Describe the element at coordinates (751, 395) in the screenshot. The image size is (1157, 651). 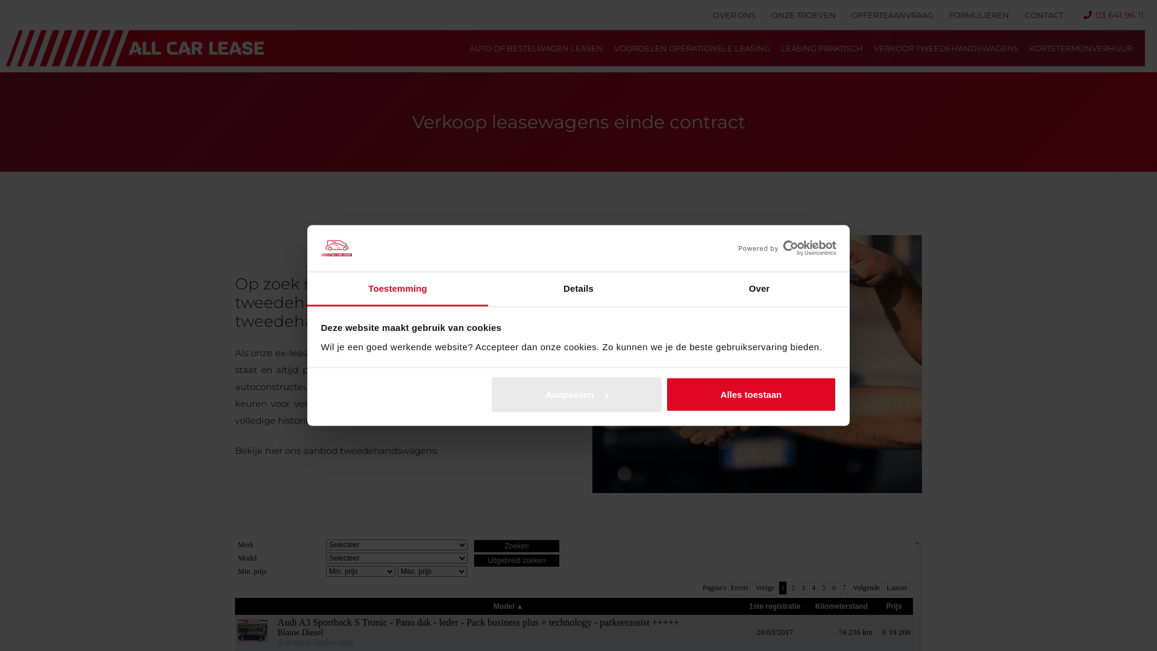
I see `Alles toestaan` at that location.